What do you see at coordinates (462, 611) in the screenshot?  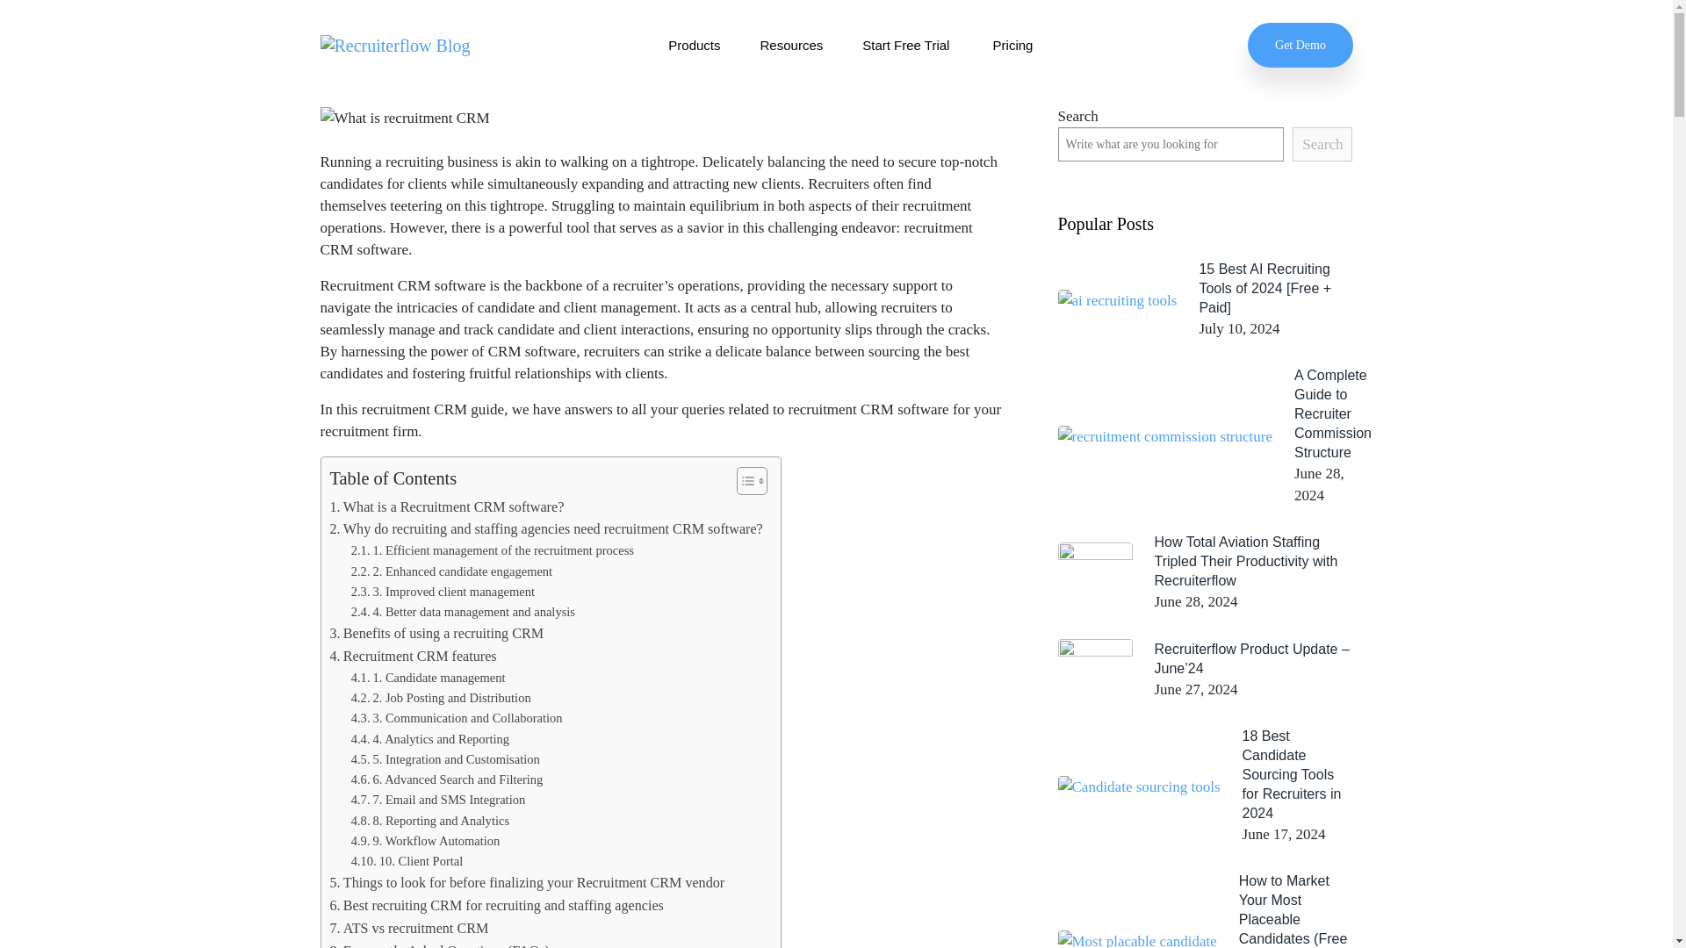 I see `4. Better data management and analysis` at bounding box center [462, 611].